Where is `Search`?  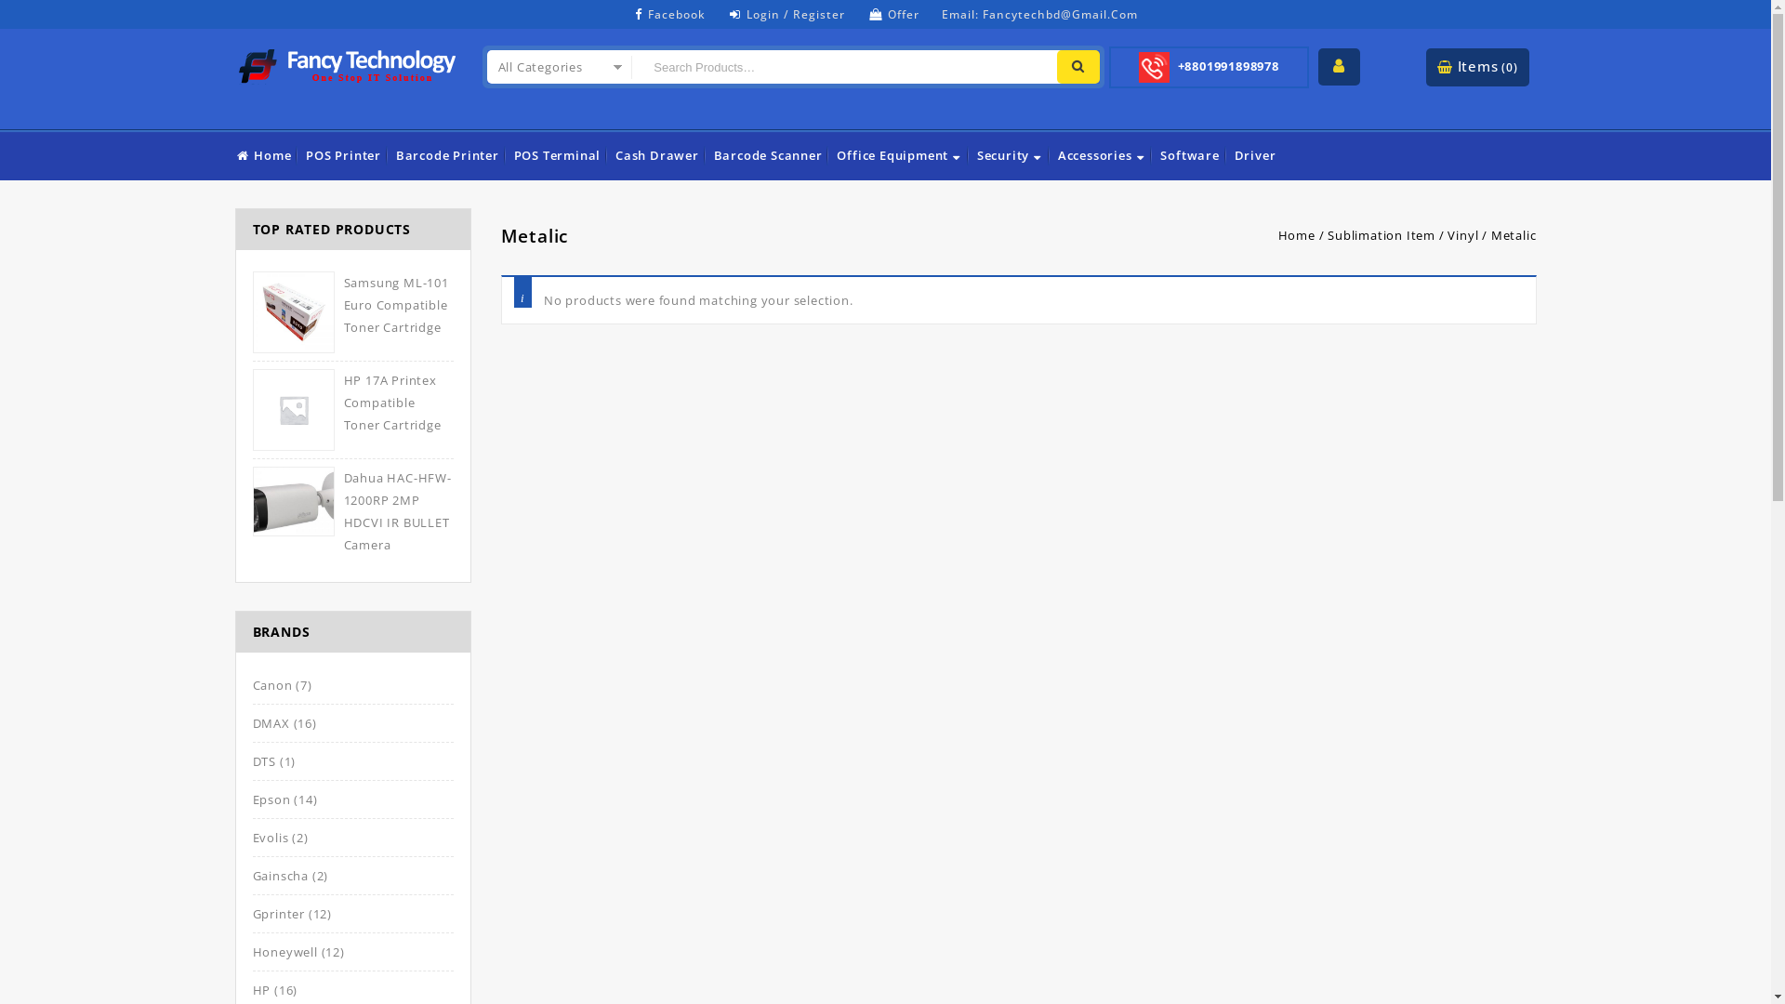 Search is located at coordinates (1078, 67).